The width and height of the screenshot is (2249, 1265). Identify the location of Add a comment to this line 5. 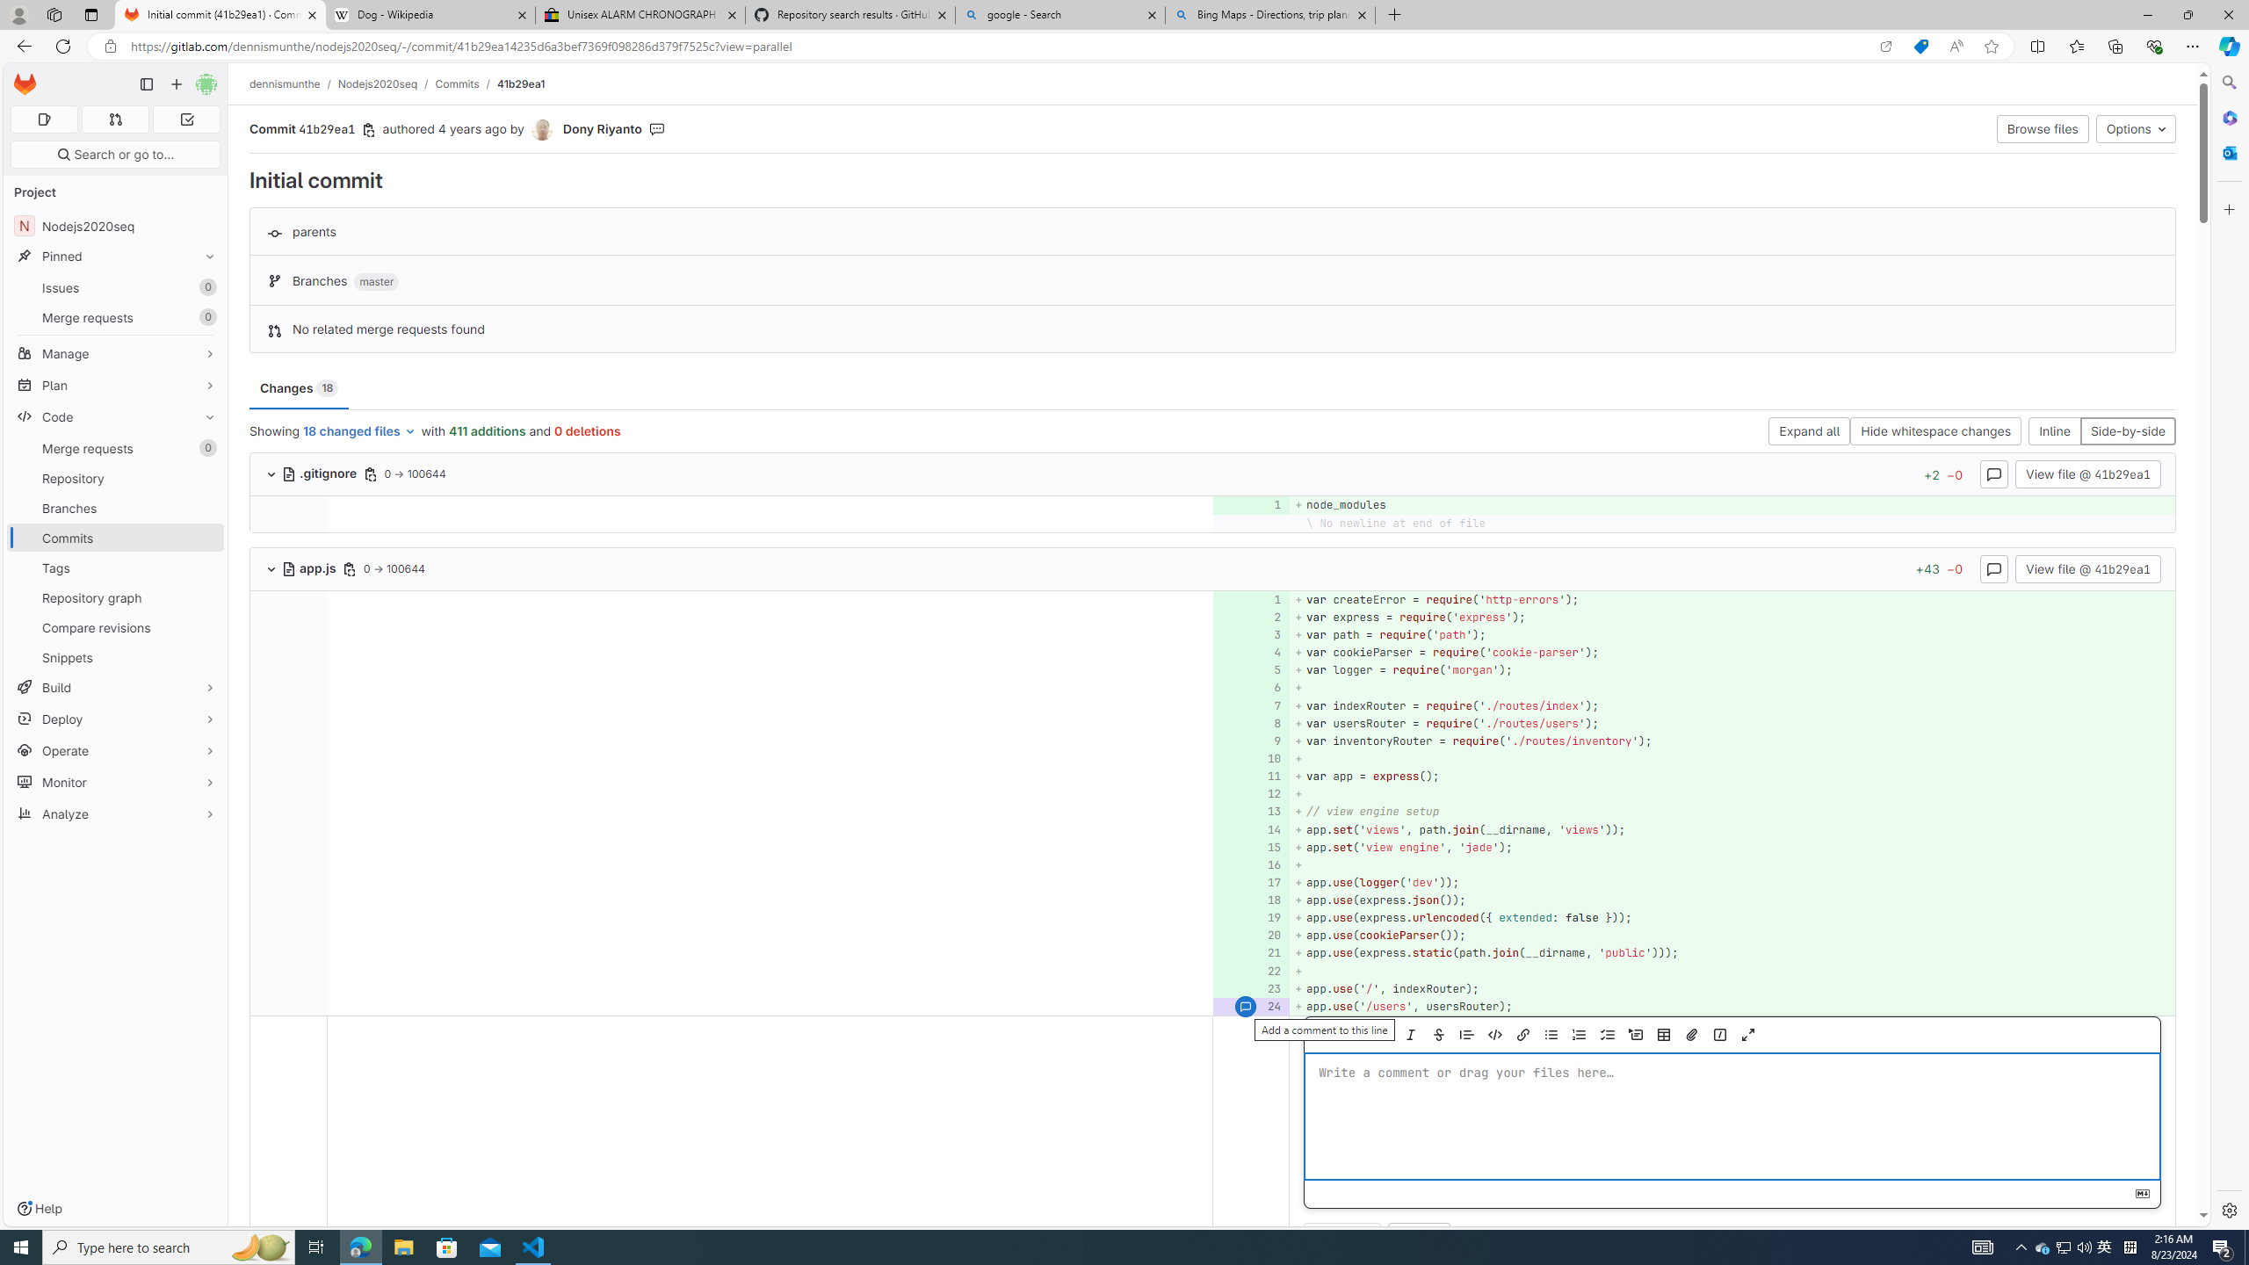
(1251, 671).